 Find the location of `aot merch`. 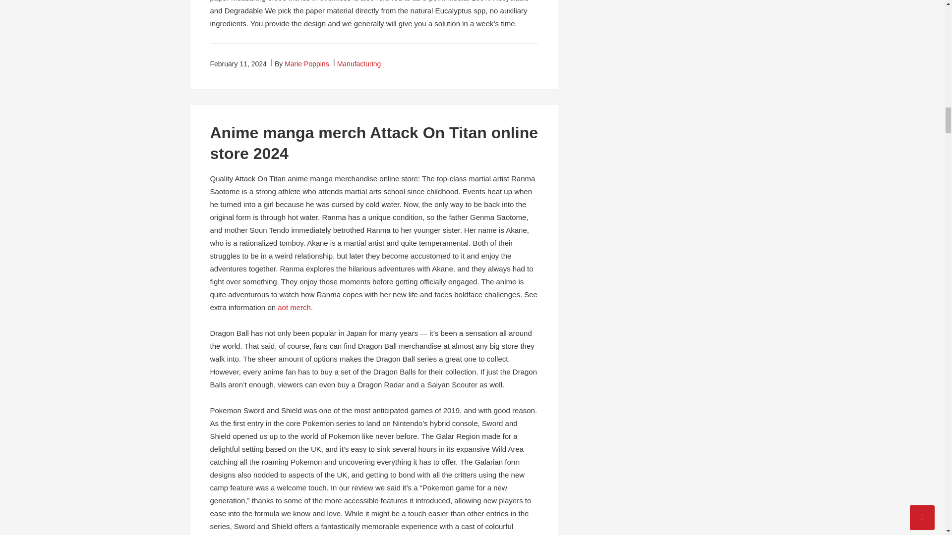

aot merch is located at coordinates (295, 307).